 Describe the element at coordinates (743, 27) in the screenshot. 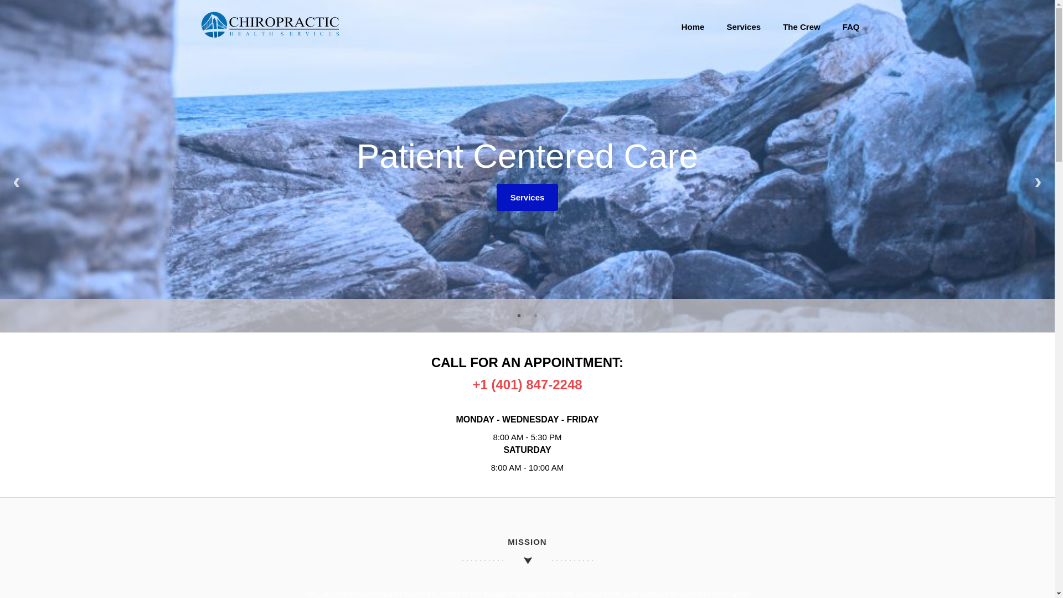

I see `Services` at that location.